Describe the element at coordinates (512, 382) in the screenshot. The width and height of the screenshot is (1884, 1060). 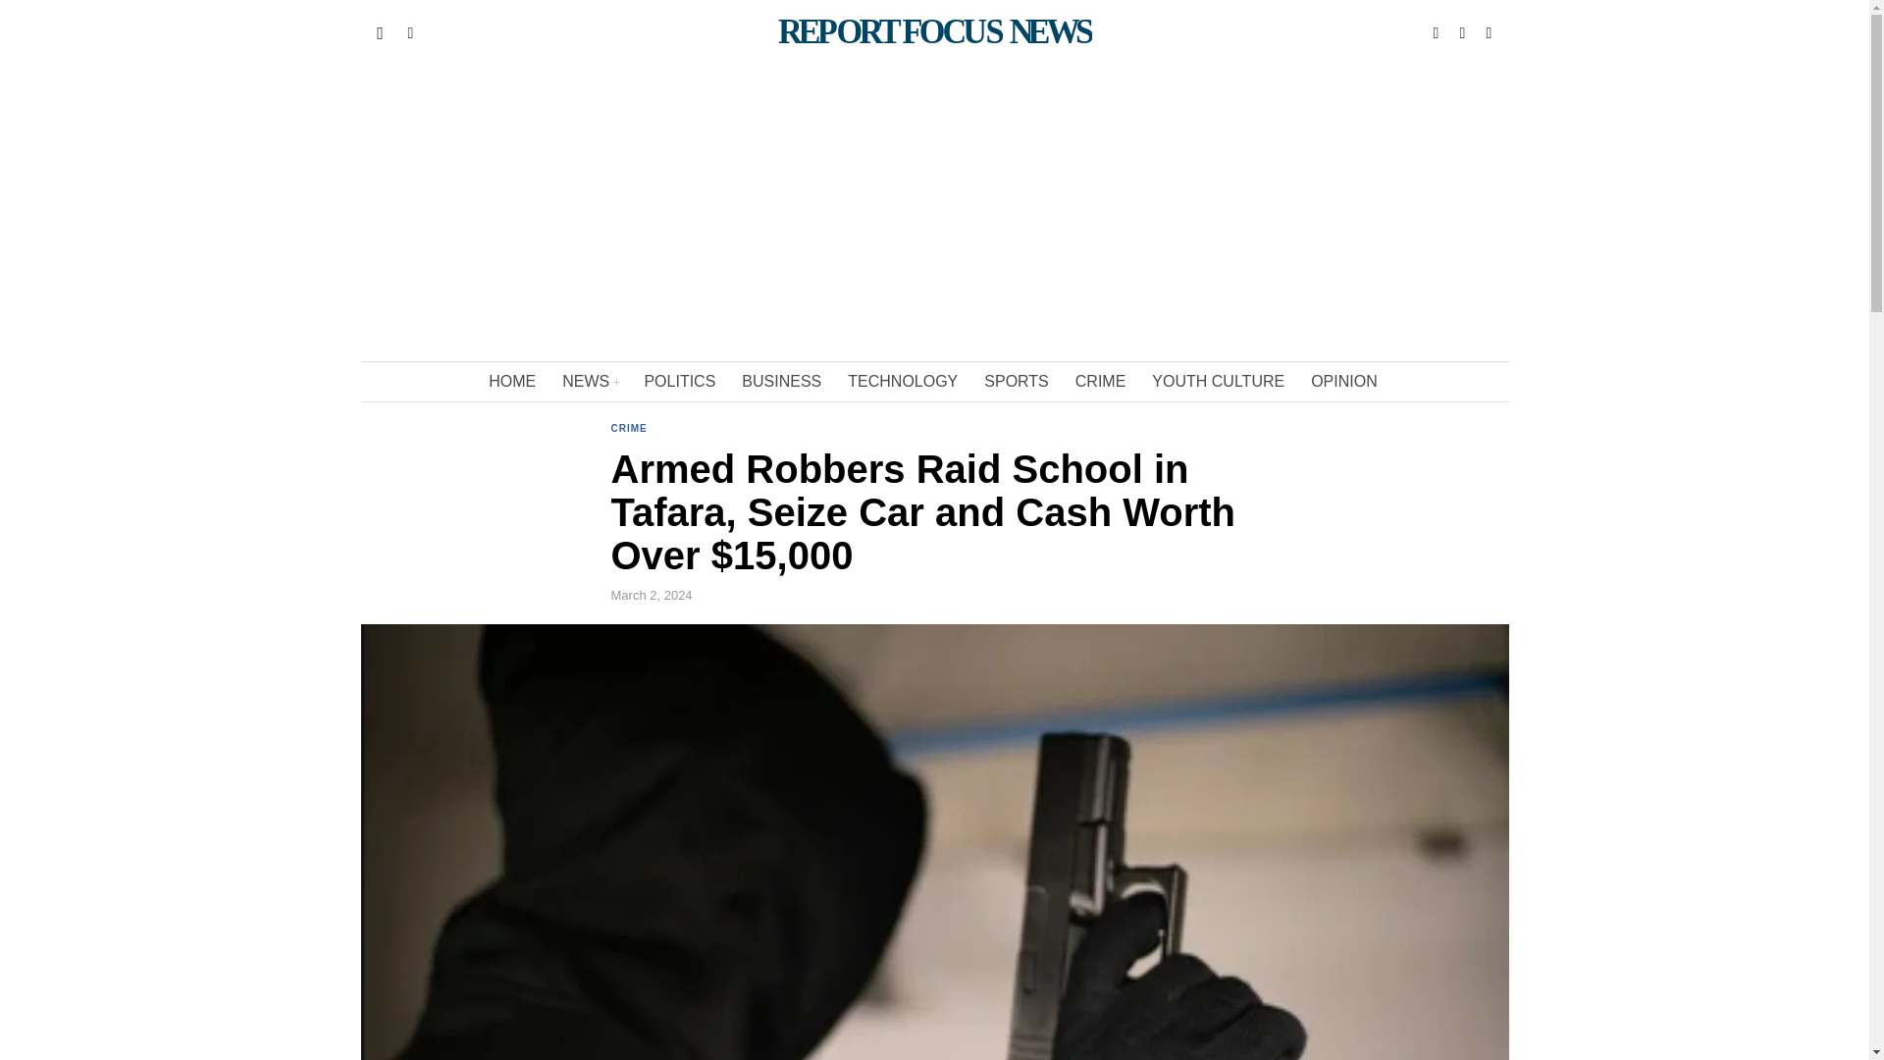
I see `HOME` at that location.